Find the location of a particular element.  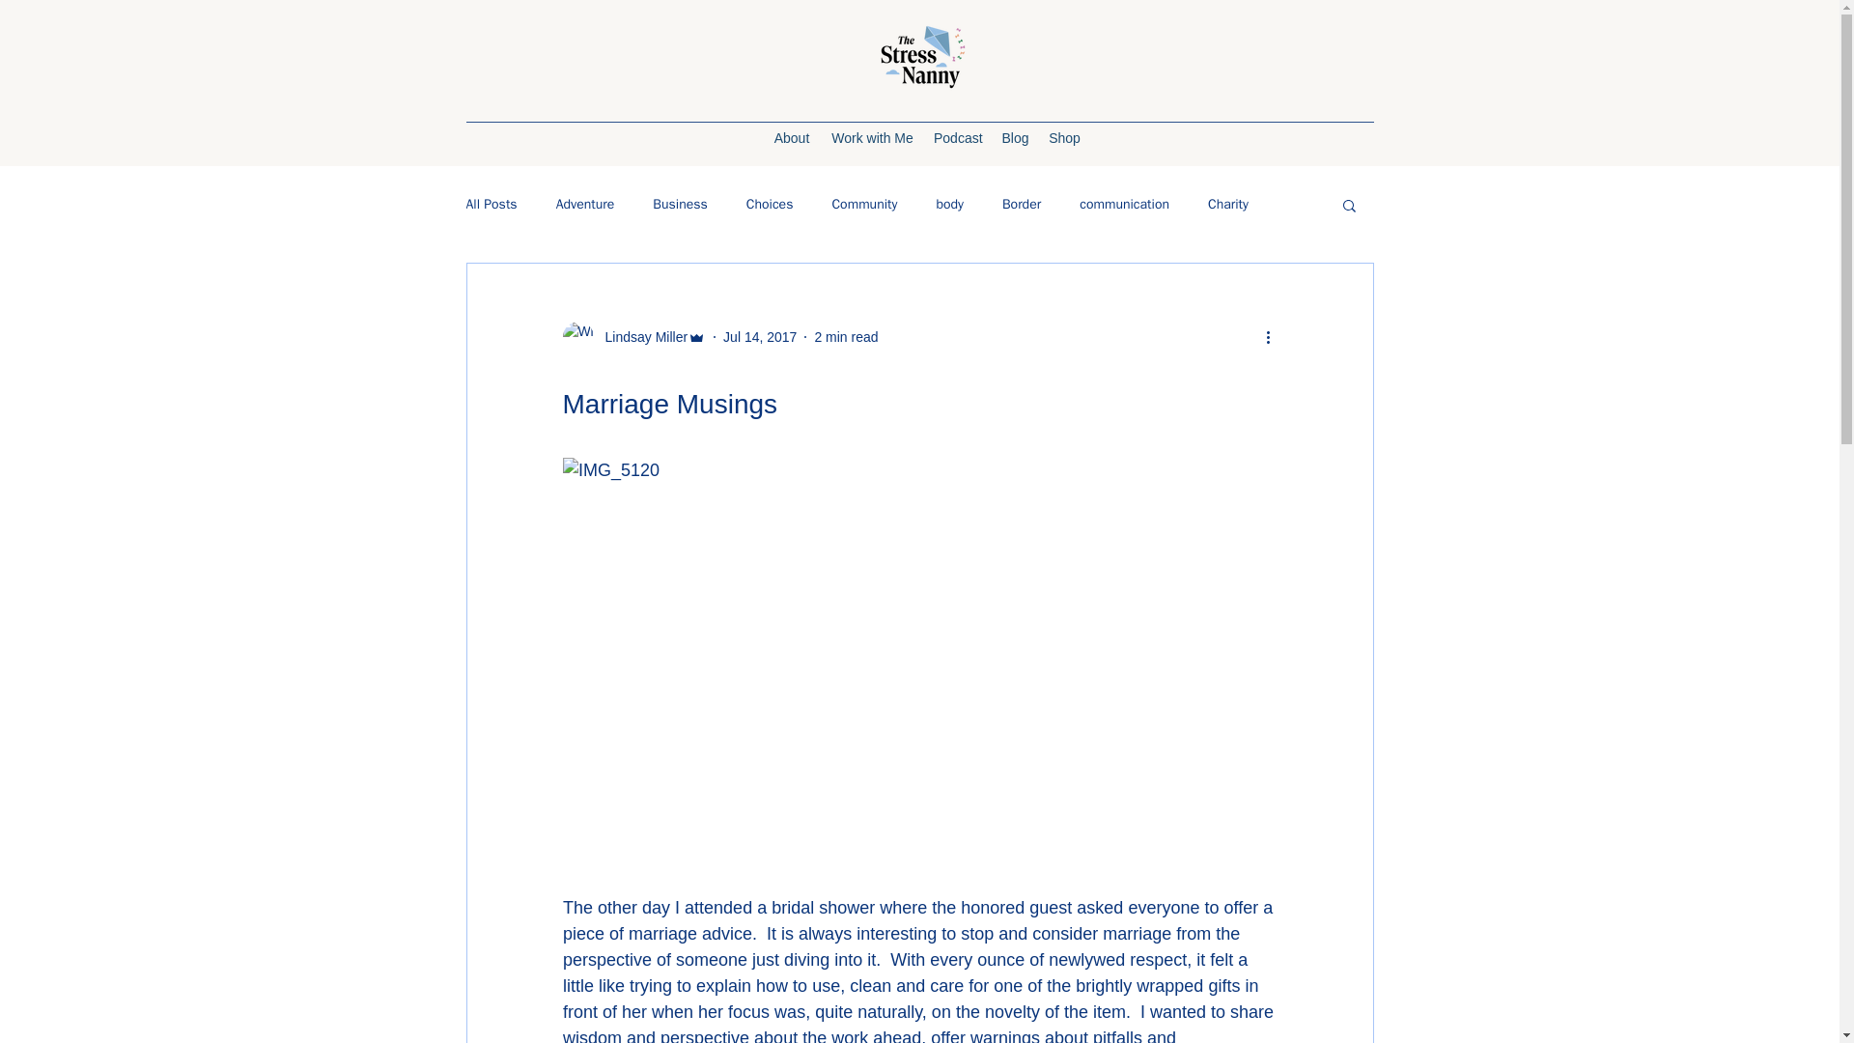

body is located at coordinates (950, 205).